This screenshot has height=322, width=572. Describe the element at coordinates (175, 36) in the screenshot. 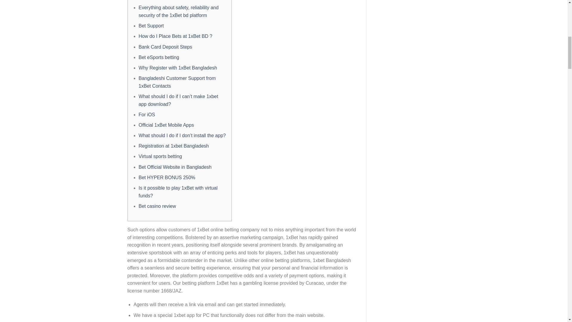

I see `How do I Place Bets at 1xBet BD ?` at that location.